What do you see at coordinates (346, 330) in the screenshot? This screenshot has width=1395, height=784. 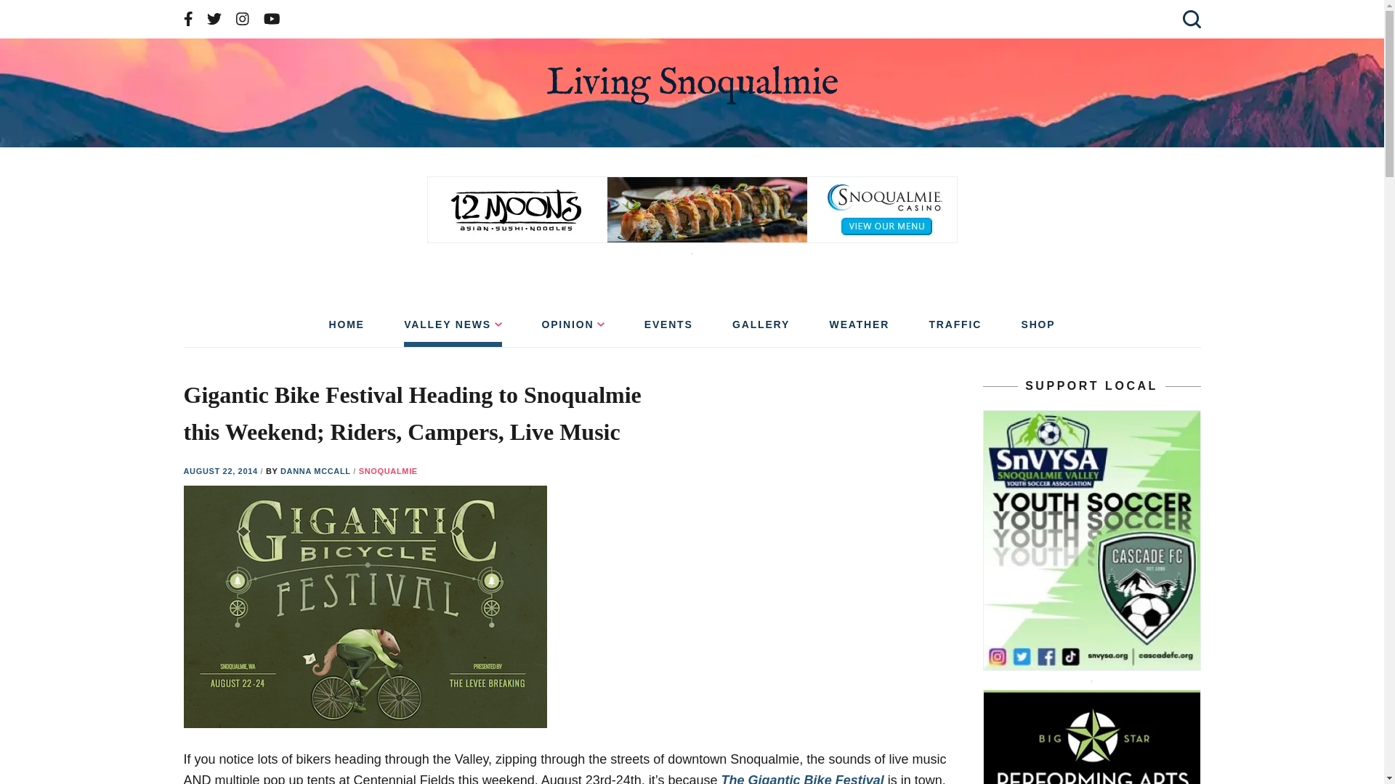 I see `HOME` at bounding box center [346, 330].